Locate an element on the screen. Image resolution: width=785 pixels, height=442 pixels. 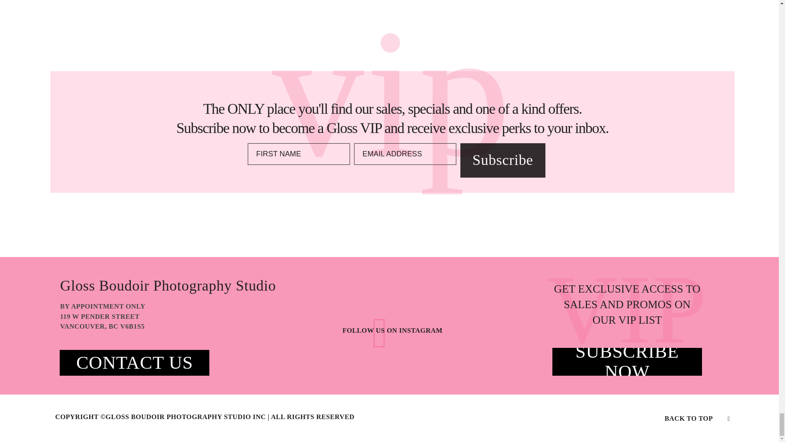
BACK TO TOP is located at coordinates (698, 417).